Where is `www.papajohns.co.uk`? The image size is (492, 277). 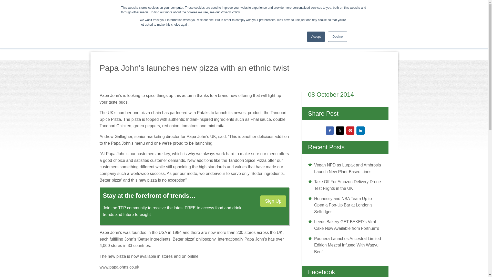
www.papajohns.co.uk is located at coordinates (119, 267).